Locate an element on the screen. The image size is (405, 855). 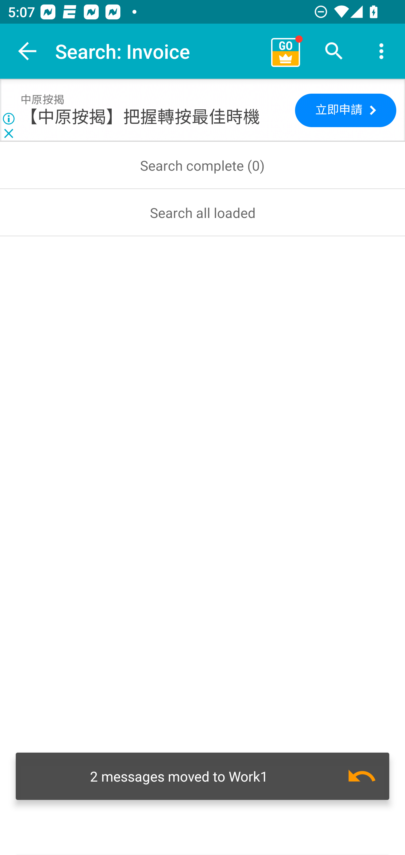
立即申請 is located at coordinates (345, 110).